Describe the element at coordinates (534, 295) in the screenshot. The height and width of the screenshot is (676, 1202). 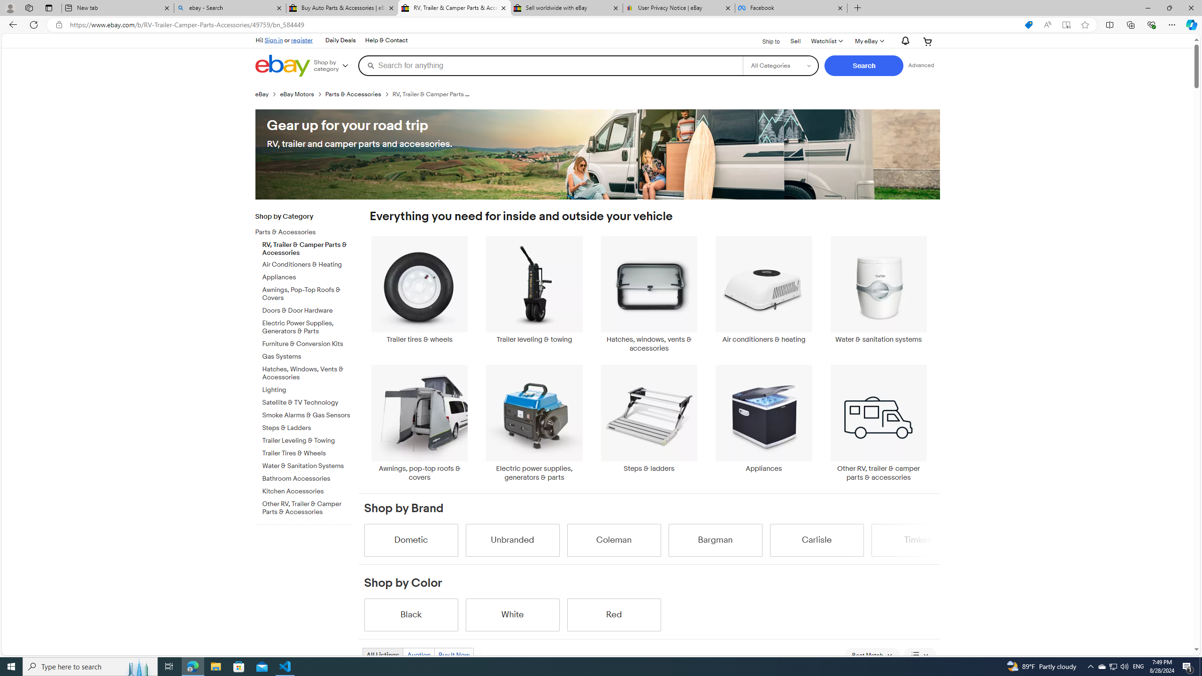
I see `Trailer leveling & towing` at that location.